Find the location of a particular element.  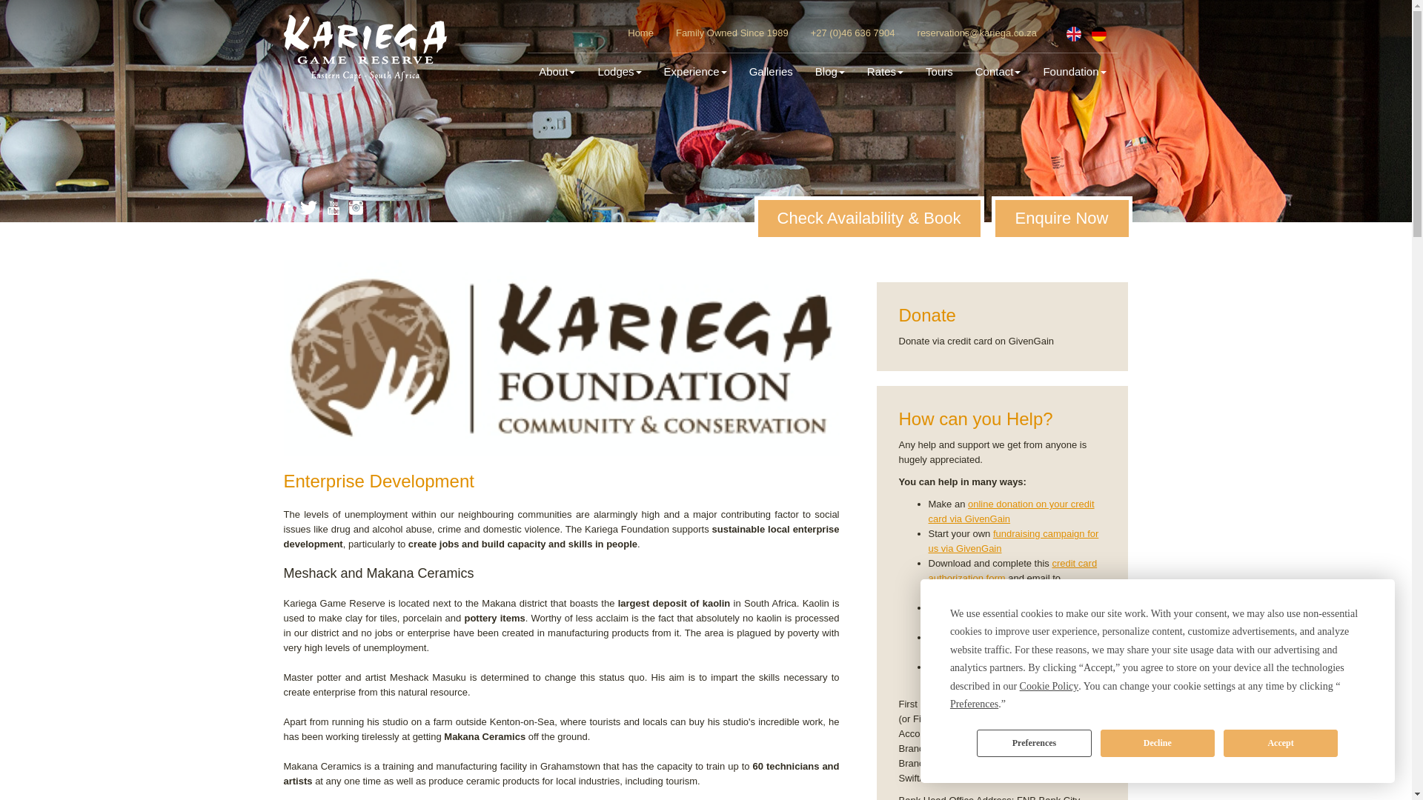

Cookie Policy is located at coordinates (1049, 686).